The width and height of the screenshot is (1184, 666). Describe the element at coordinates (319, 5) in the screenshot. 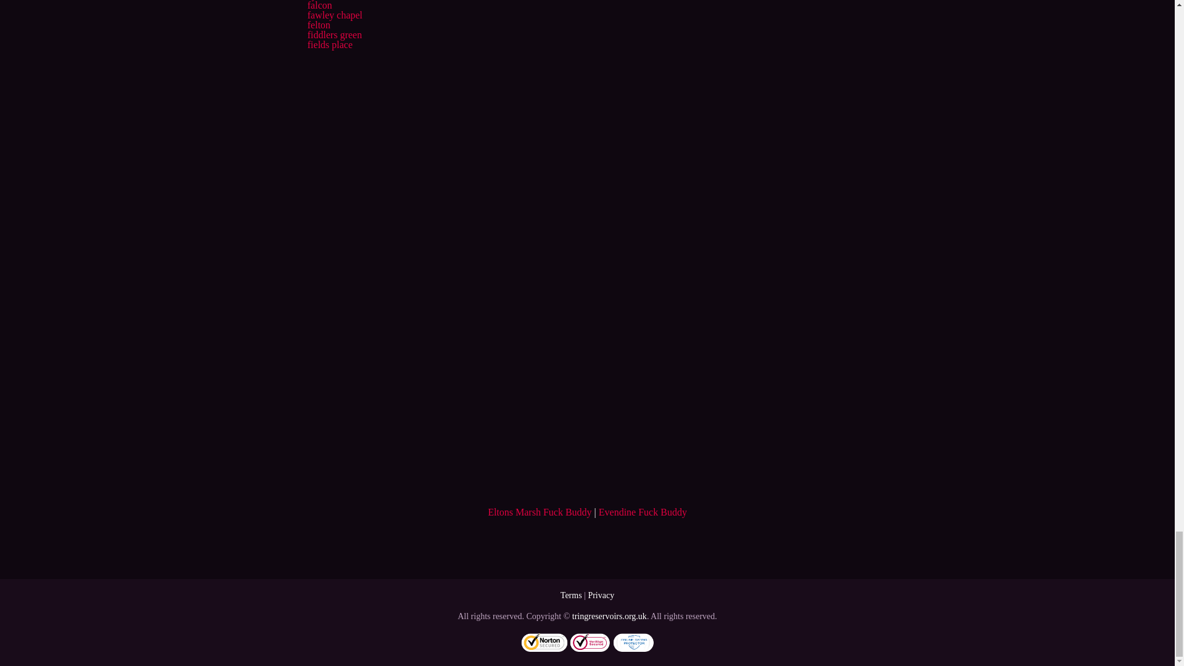

I see `falcon` at that location.